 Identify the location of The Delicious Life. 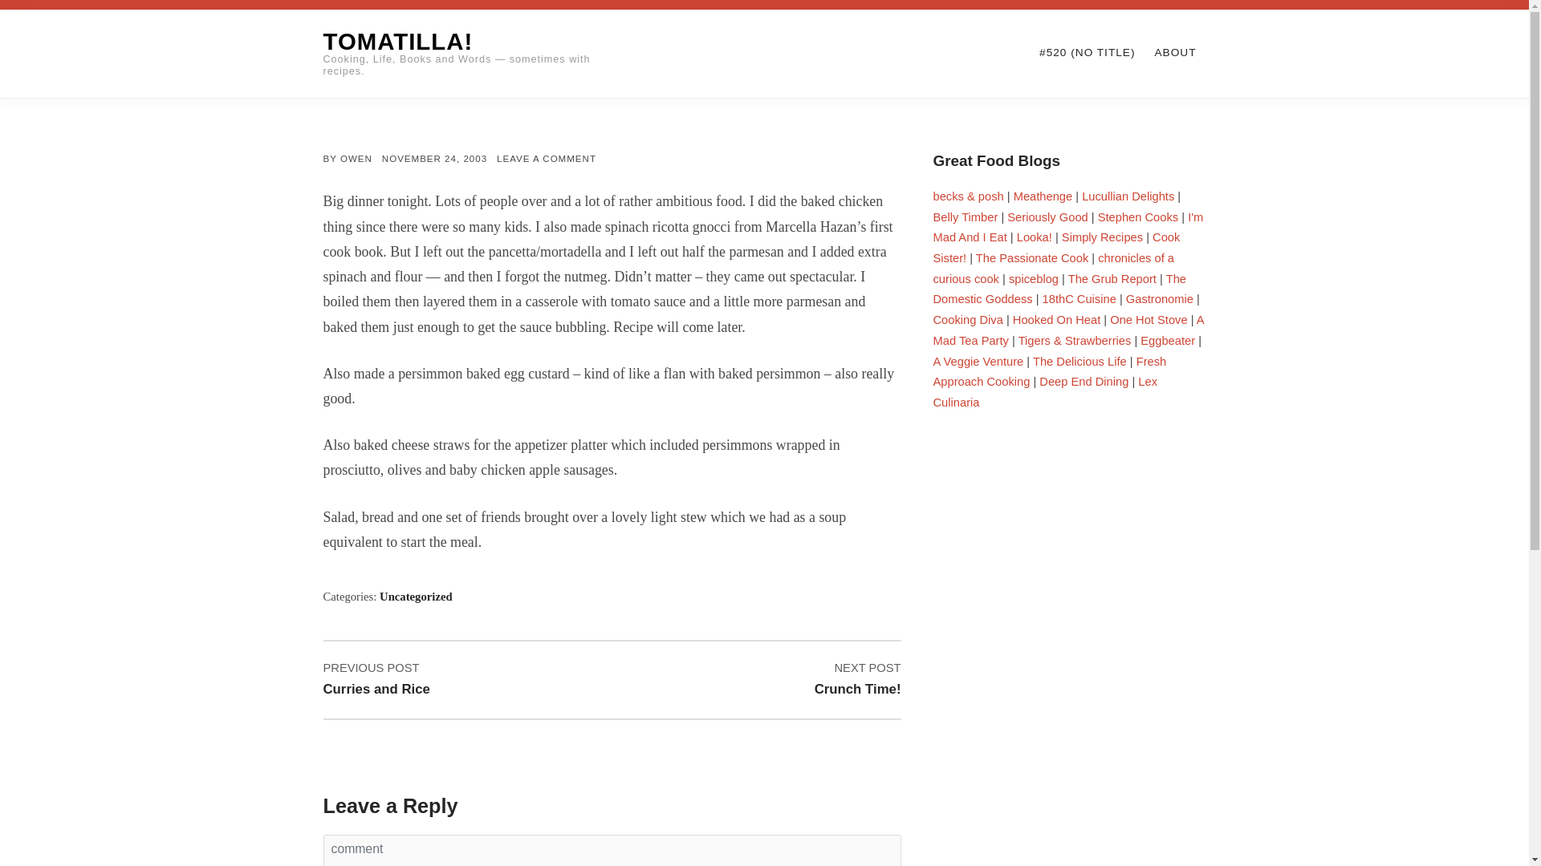
(1079, 299).